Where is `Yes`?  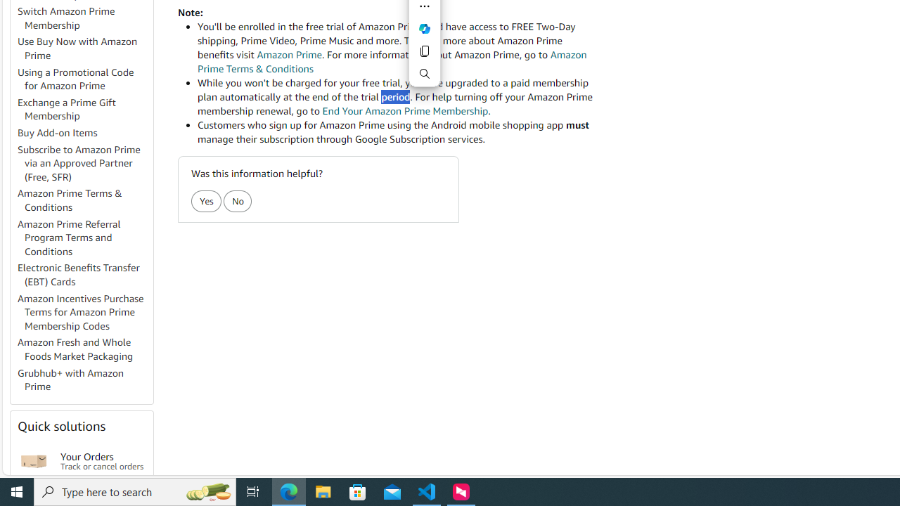 Yes is located at coordinates (205, 201).